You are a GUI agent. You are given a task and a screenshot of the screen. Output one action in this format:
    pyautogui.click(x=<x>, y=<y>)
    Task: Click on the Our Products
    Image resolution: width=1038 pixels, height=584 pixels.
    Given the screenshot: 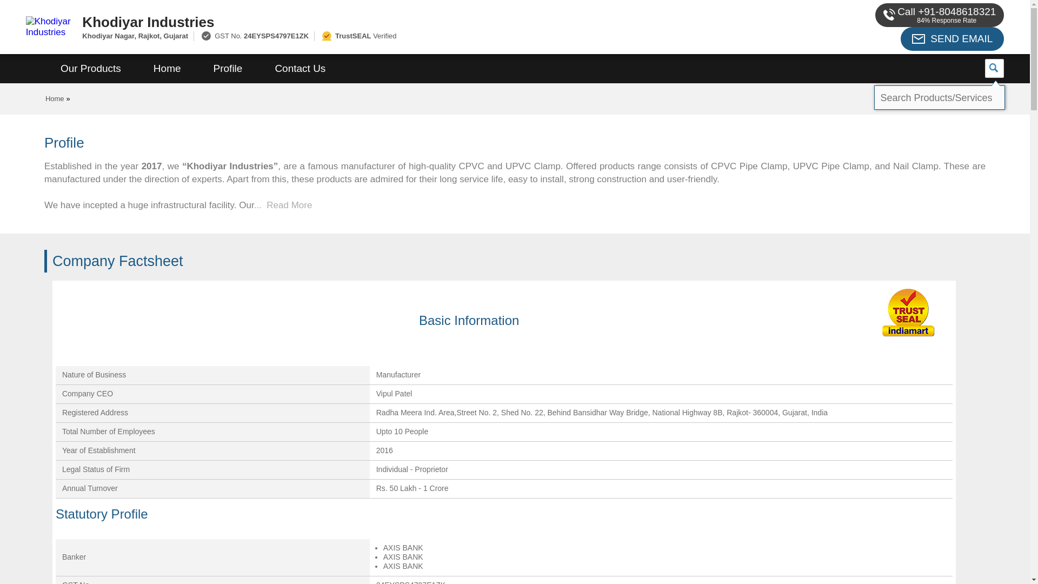 What is the action you would take?
    pyautogui.click(x=91, y=69)
    